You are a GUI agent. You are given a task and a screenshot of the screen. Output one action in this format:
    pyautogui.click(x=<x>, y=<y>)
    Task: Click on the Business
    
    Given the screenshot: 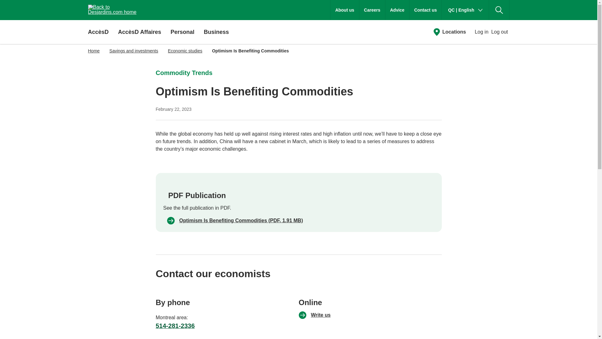 What is the action you would take?
    pyautogui.click(x=216, y=31)
    